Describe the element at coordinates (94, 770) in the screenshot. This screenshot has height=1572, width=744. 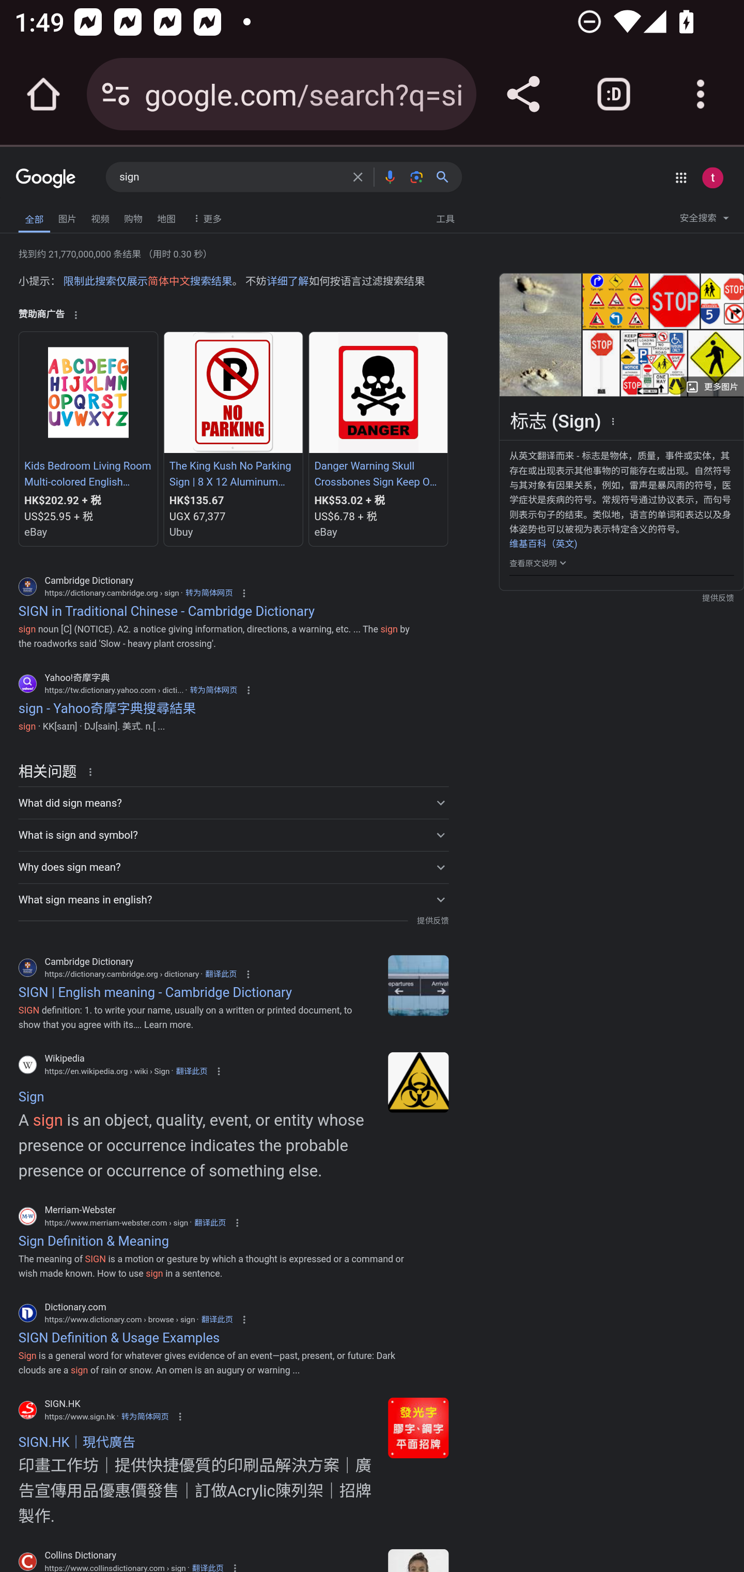
I see `关于这条结果的详细信息` at that location.